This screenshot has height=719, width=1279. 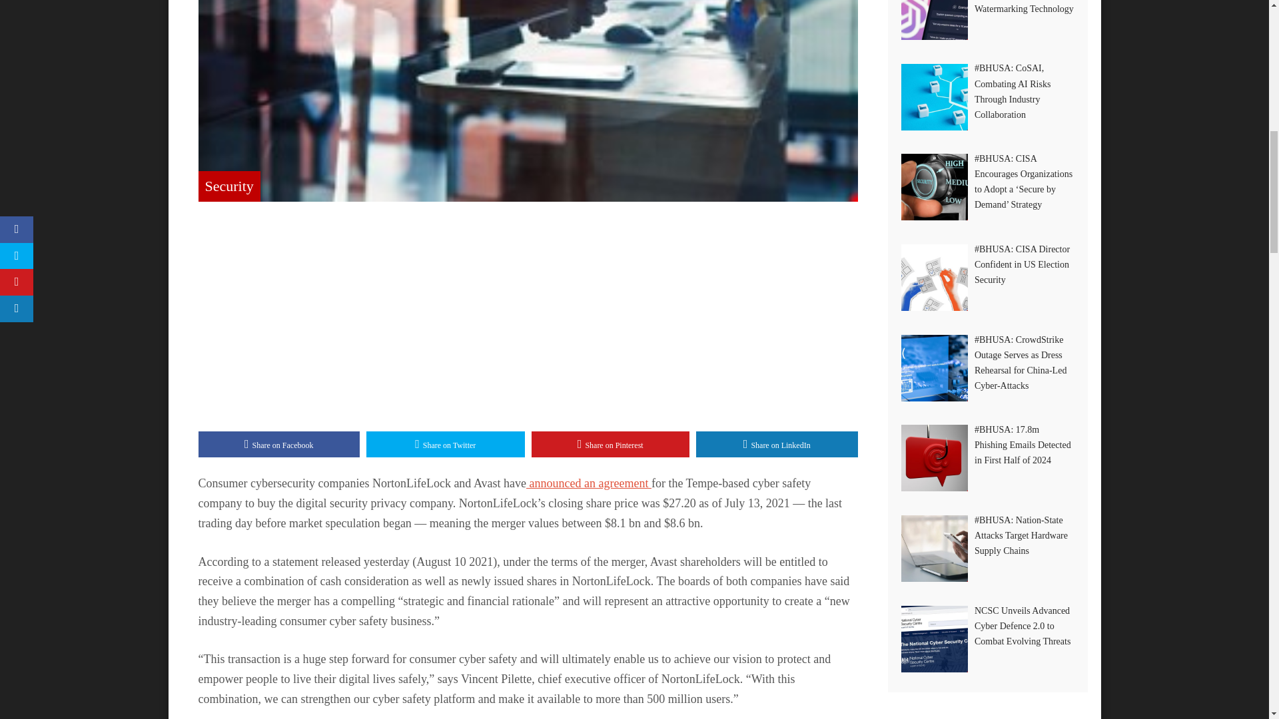 What do you see at coordinates (279, 445) in the screenshot?
I see `Share on Facebook` at bounding box center [279, 445].